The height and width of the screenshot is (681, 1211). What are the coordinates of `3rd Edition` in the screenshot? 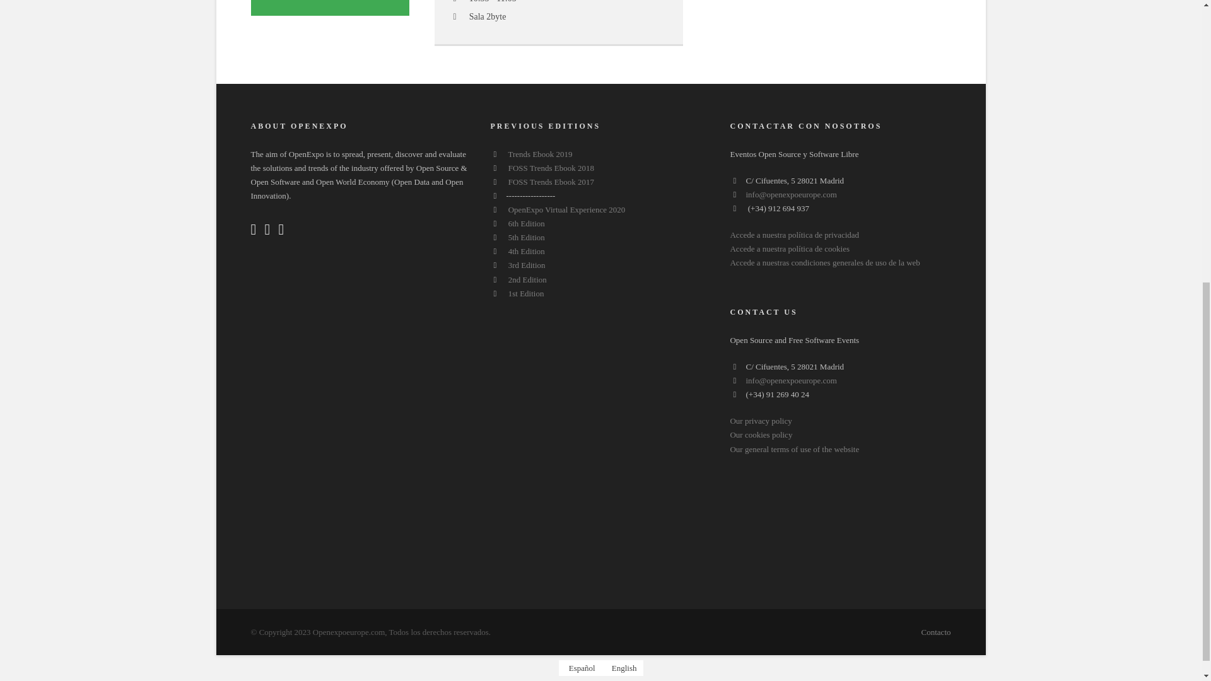 It's located at (527, 265).